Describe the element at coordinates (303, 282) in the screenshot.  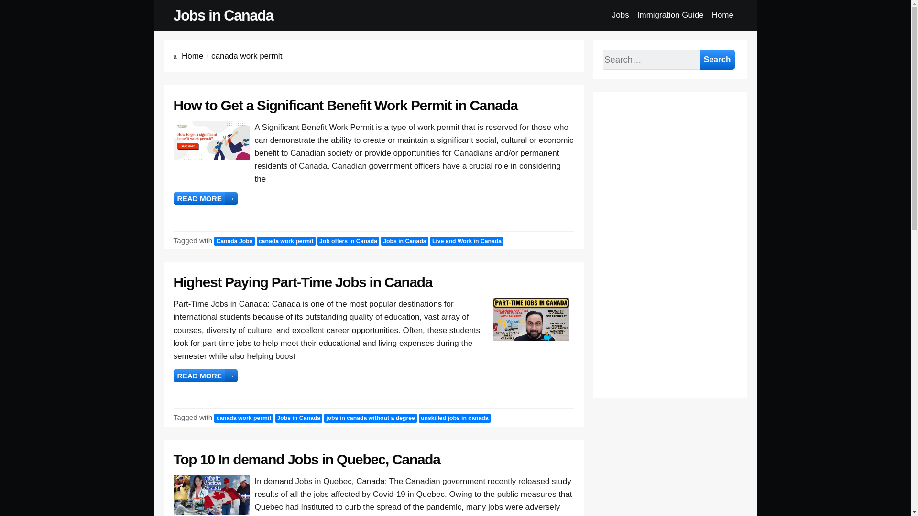
I see `Highest Paying Part-Time Jobs in Canada` at that location.